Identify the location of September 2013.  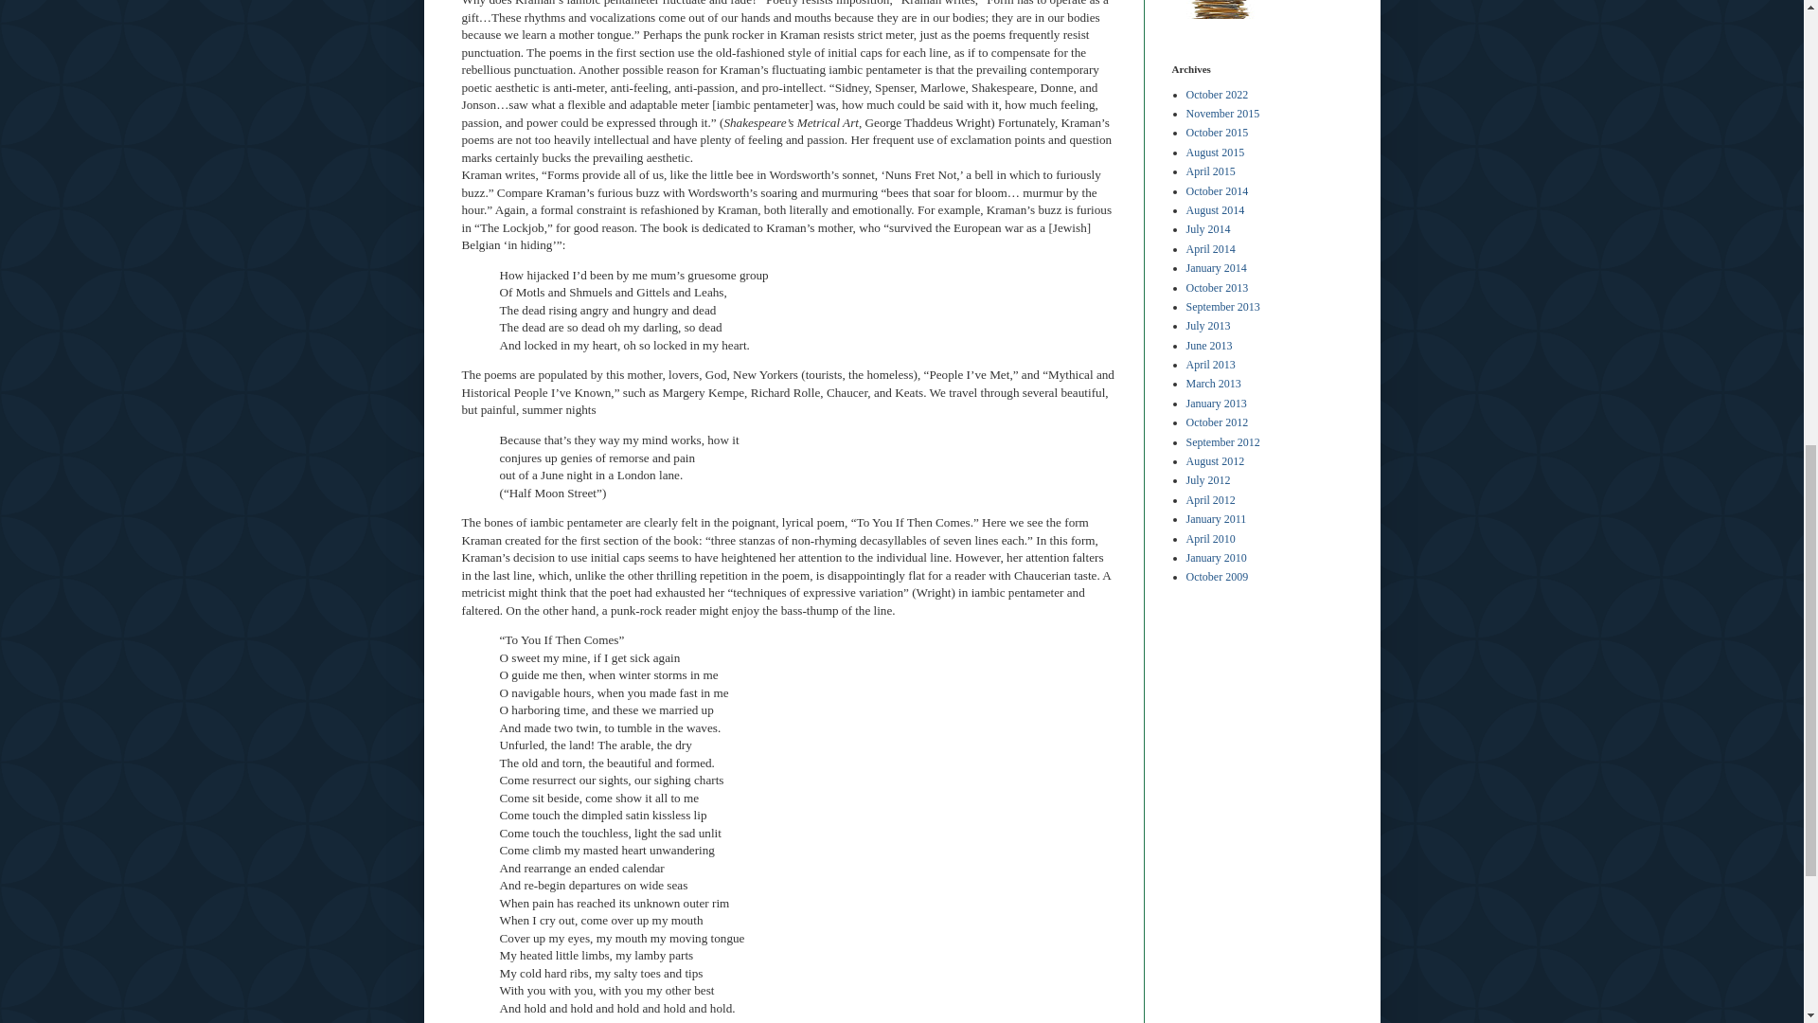
(1221, 307).